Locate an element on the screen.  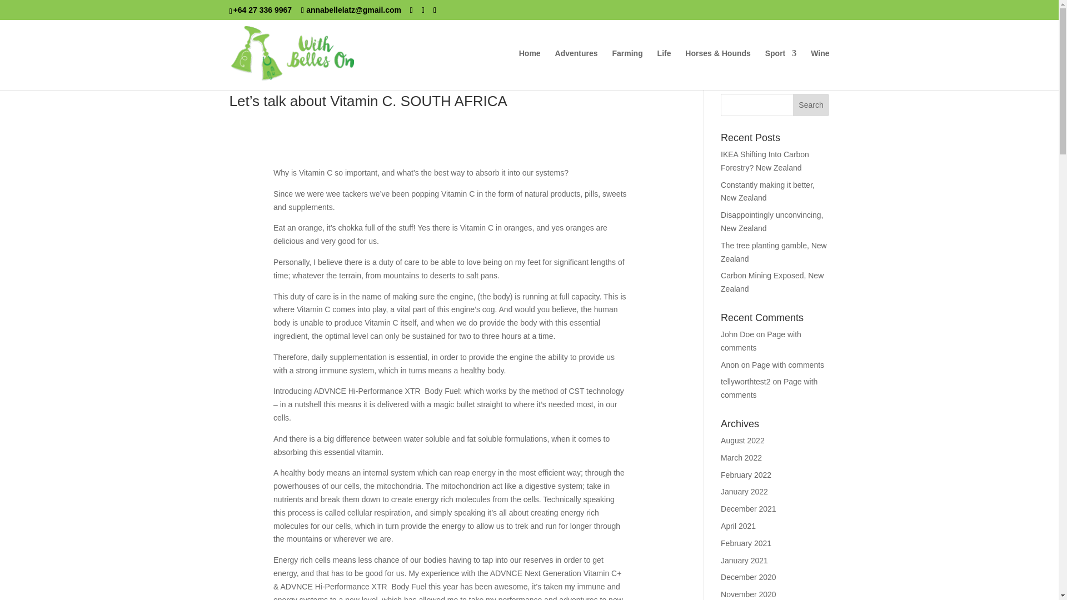
Adventures is located at coordinates (576, 69).